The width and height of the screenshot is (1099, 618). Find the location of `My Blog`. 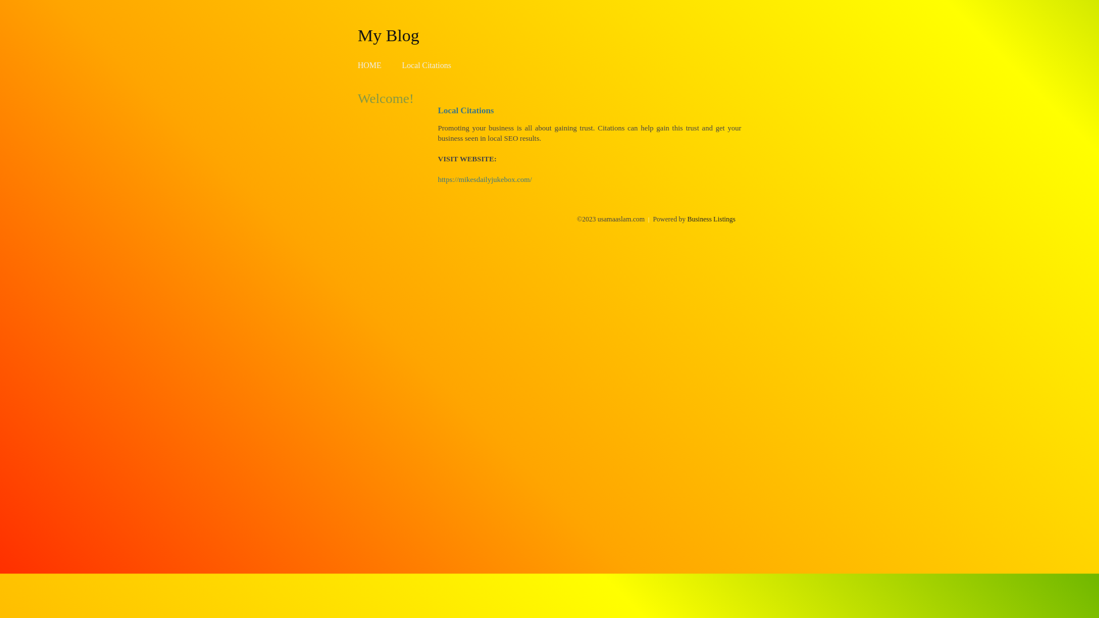

My Blog is located at coordinates (389, 35).